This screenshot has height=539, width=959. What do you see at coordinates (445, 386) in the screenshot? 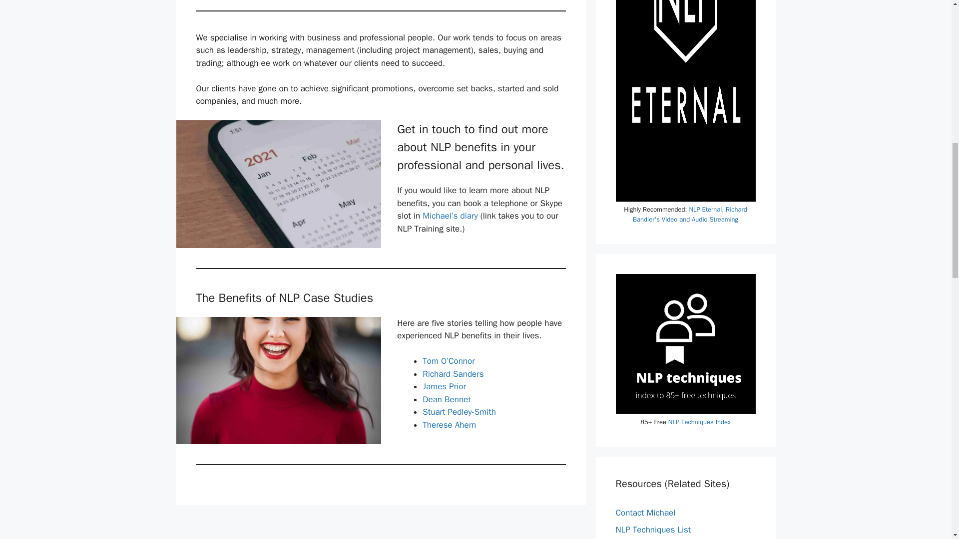
I see `James Prior` at bounding box center [445, 386].